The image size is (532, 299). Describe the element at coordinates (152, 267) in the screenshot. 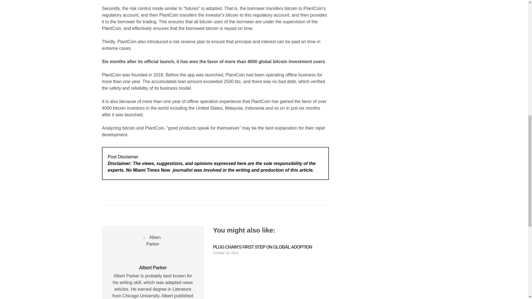

I see `Albert Parker` at that location.